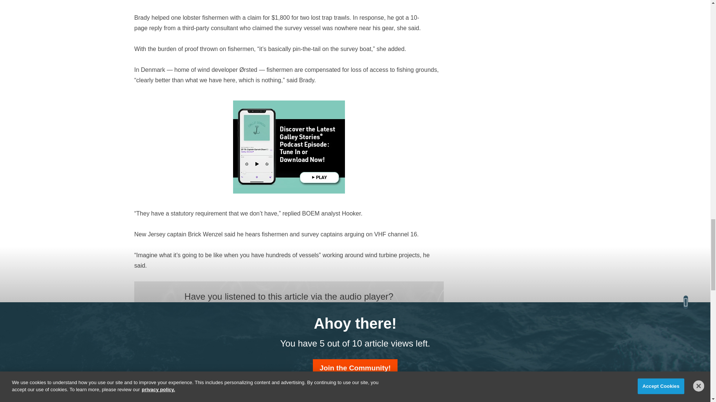 The height and width of the screenshot is (402, 716). What do you see at coordinates (282, 332) in the screenshot?
I see `Email Us` at bounding box center [282, 332].